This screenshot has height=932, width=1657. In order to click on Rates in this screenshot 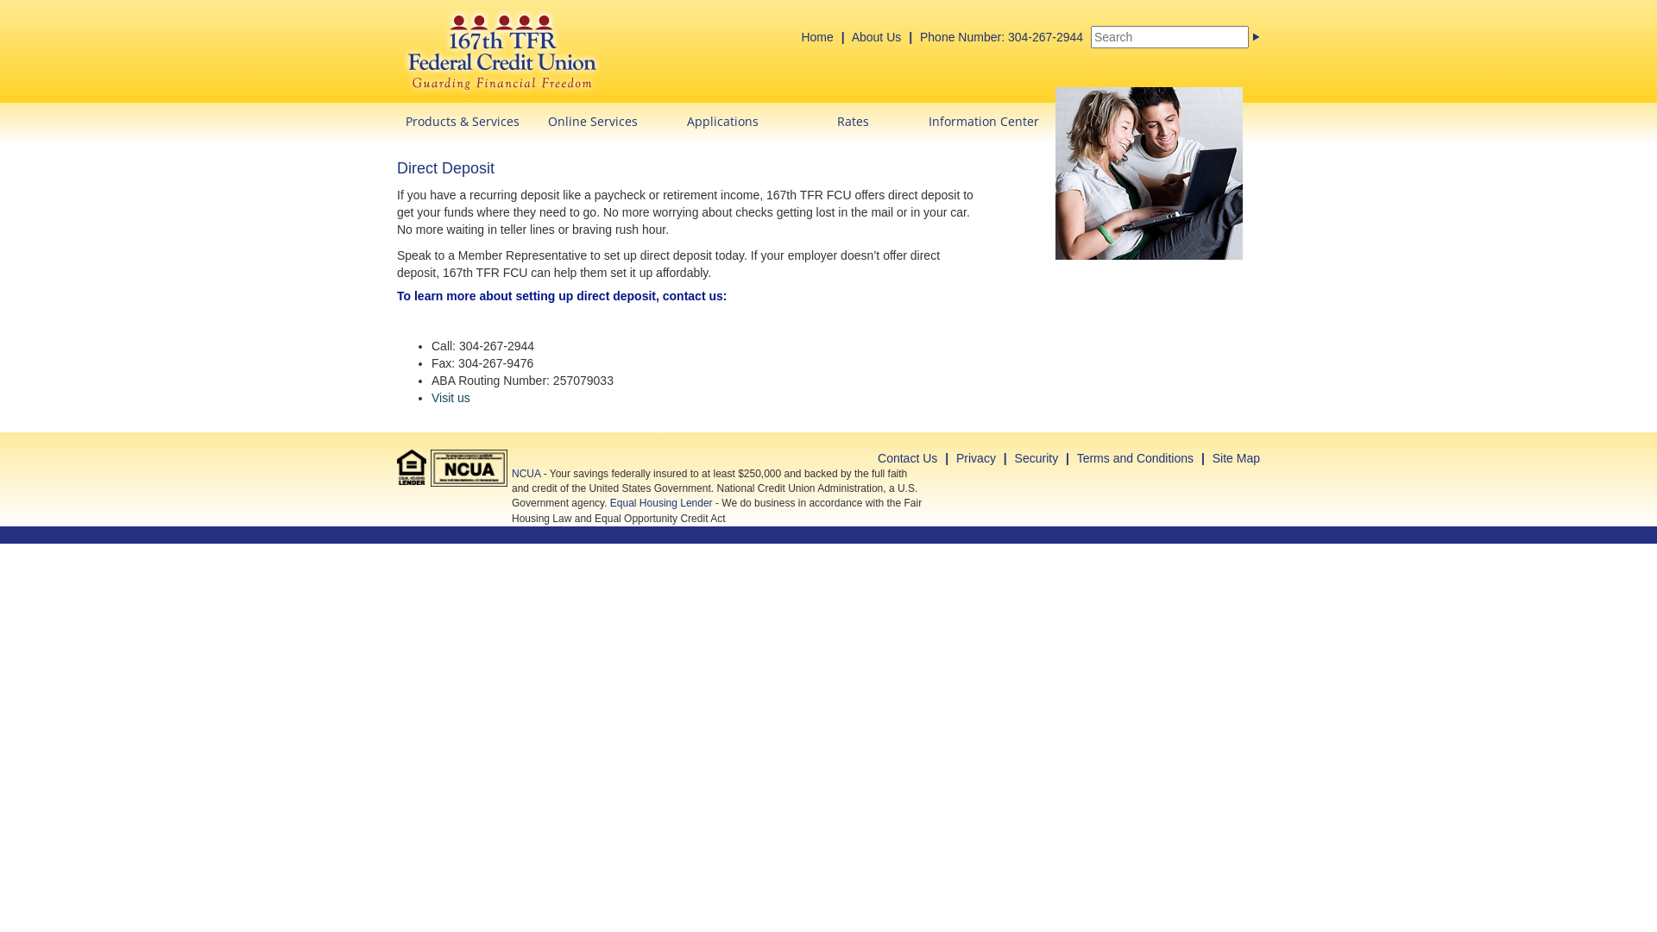, I will do `click(853, 117)`.